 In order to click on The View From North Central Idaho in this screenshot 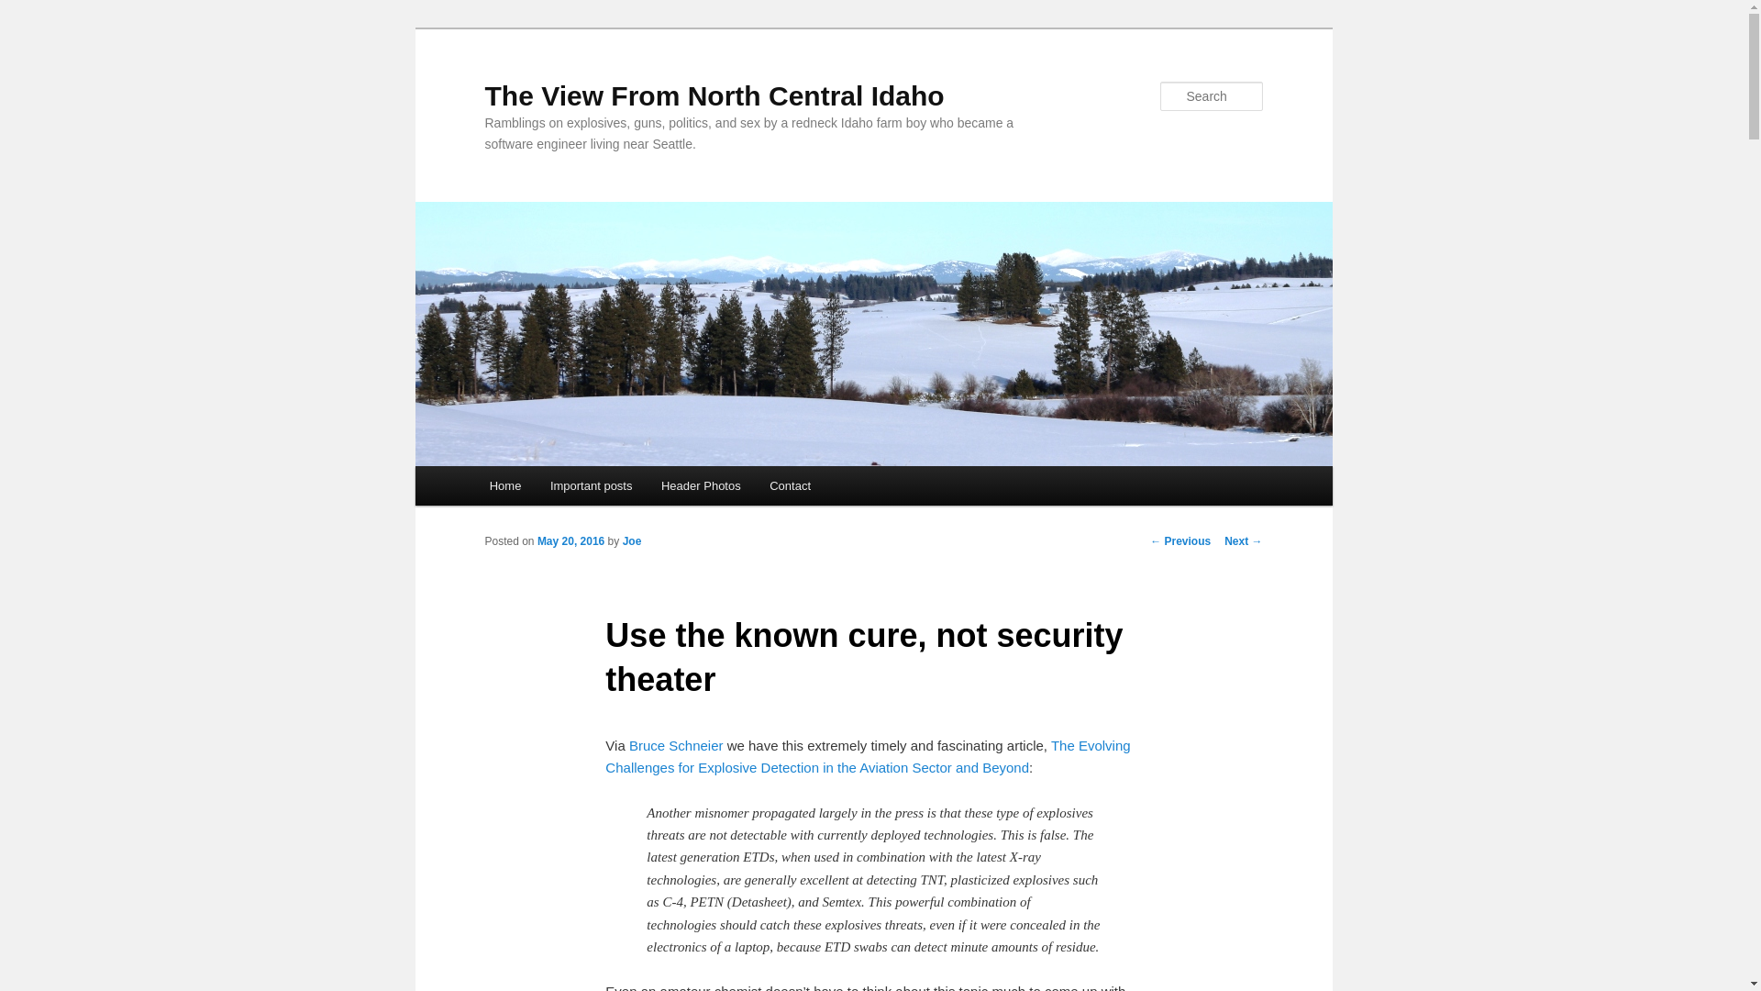, I will do `click(714, 95)`.